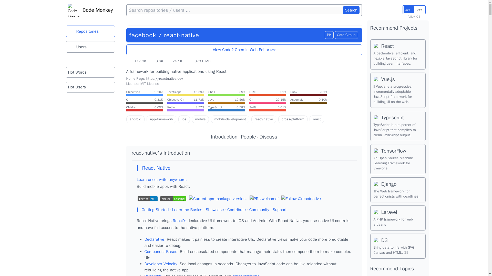  I want to click on mobile, so click(200, 119).